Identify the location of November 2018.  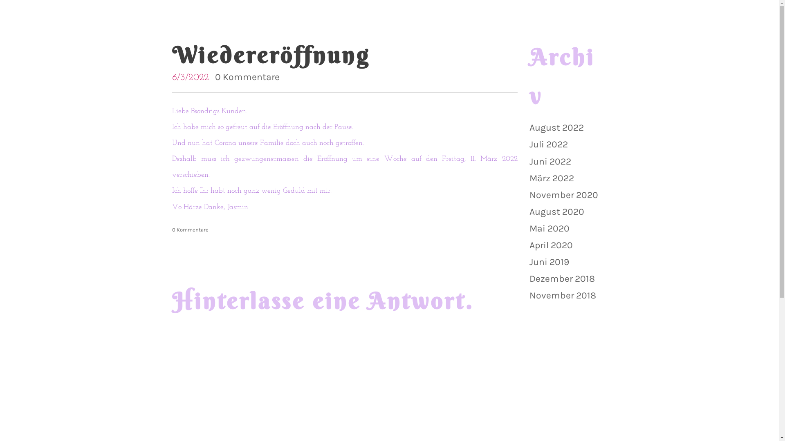
(563, 296).